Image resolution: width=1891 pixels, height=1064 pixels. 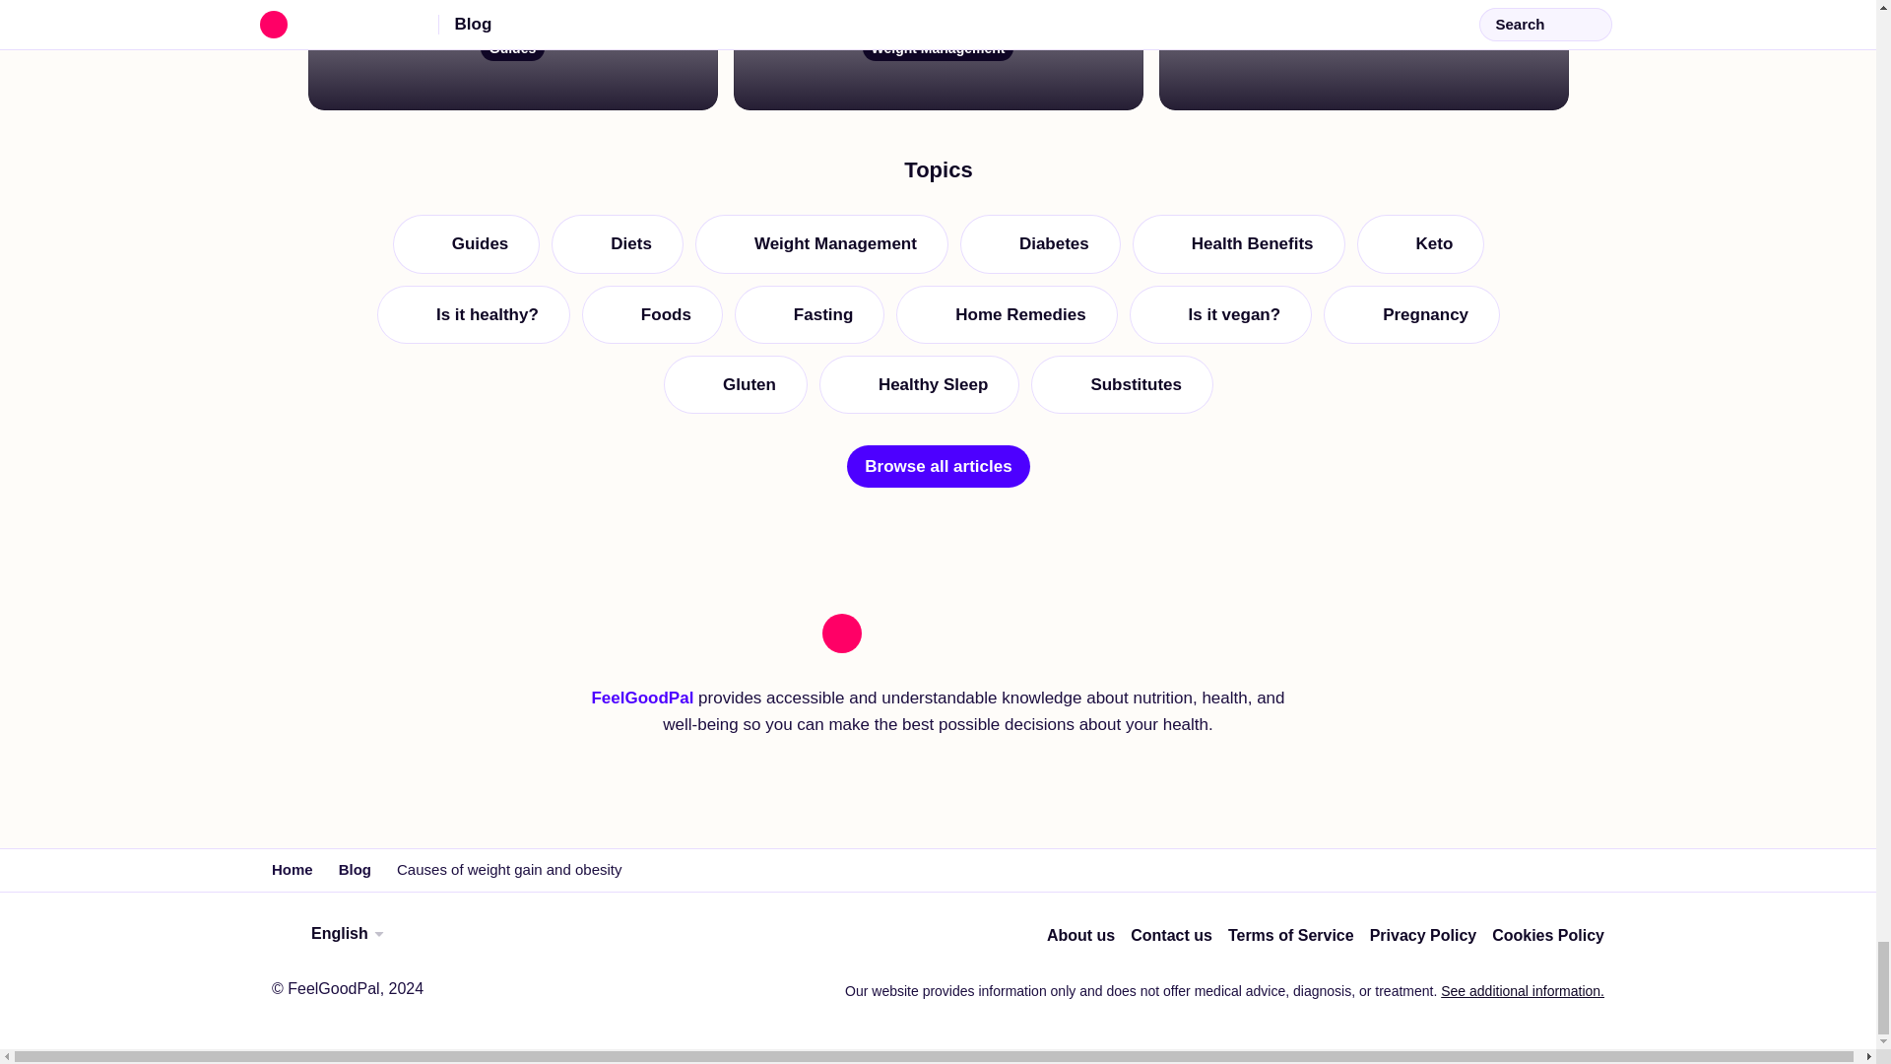 What do you see at coordinates (651, 726) in the screenshot?
I see `13 reasons why sugary soda is bad for your health` at bounding box center [651, 726].